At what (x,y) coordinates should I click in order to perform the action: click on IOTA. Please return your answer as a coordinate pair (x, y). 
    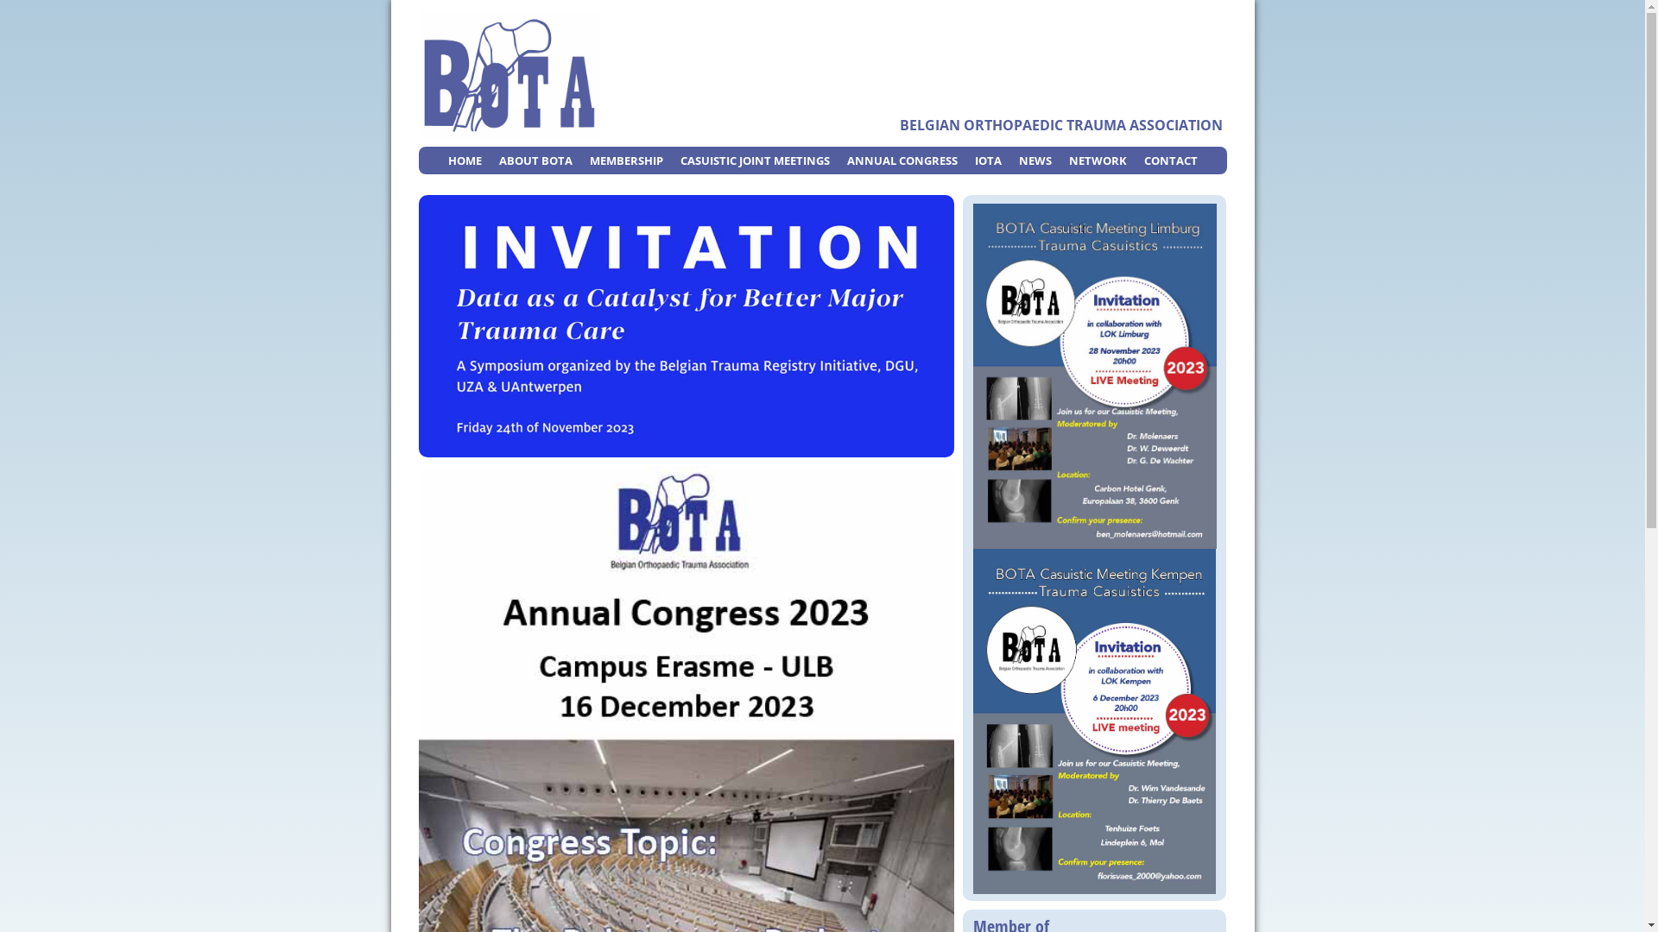
    Looking at the image, I should click on (988, 161).